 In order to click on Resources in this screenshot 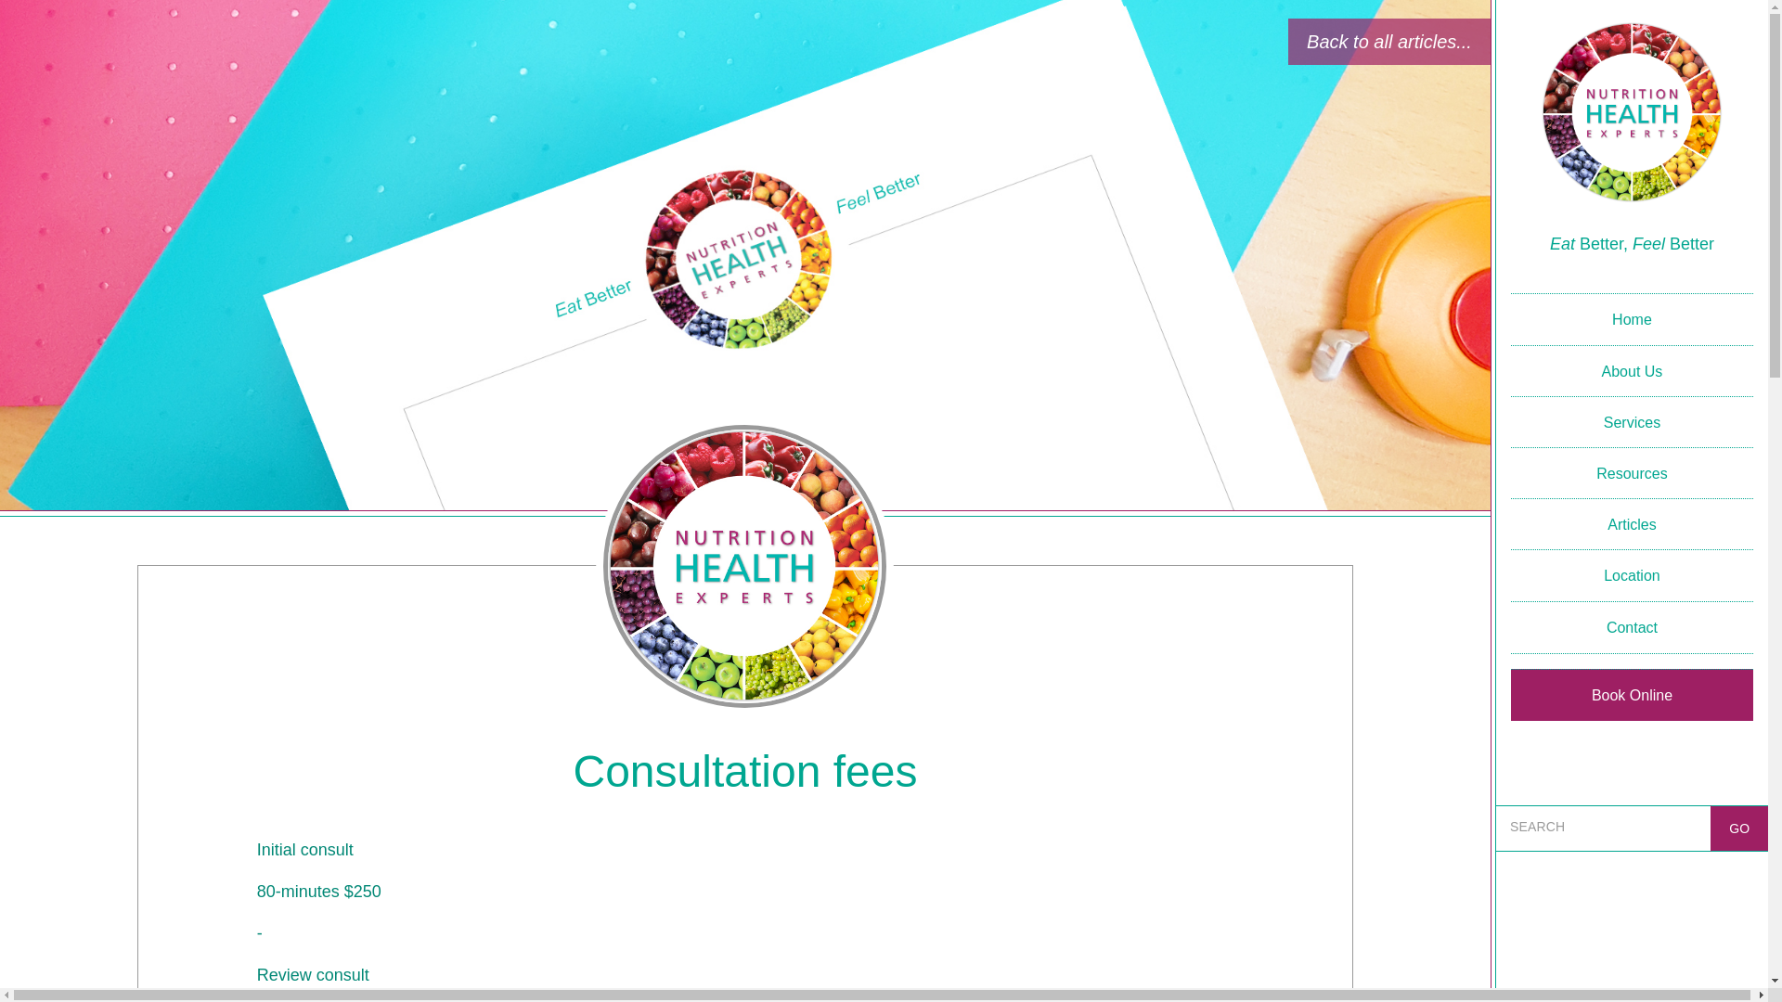, I will do `click(1632, 473)`.